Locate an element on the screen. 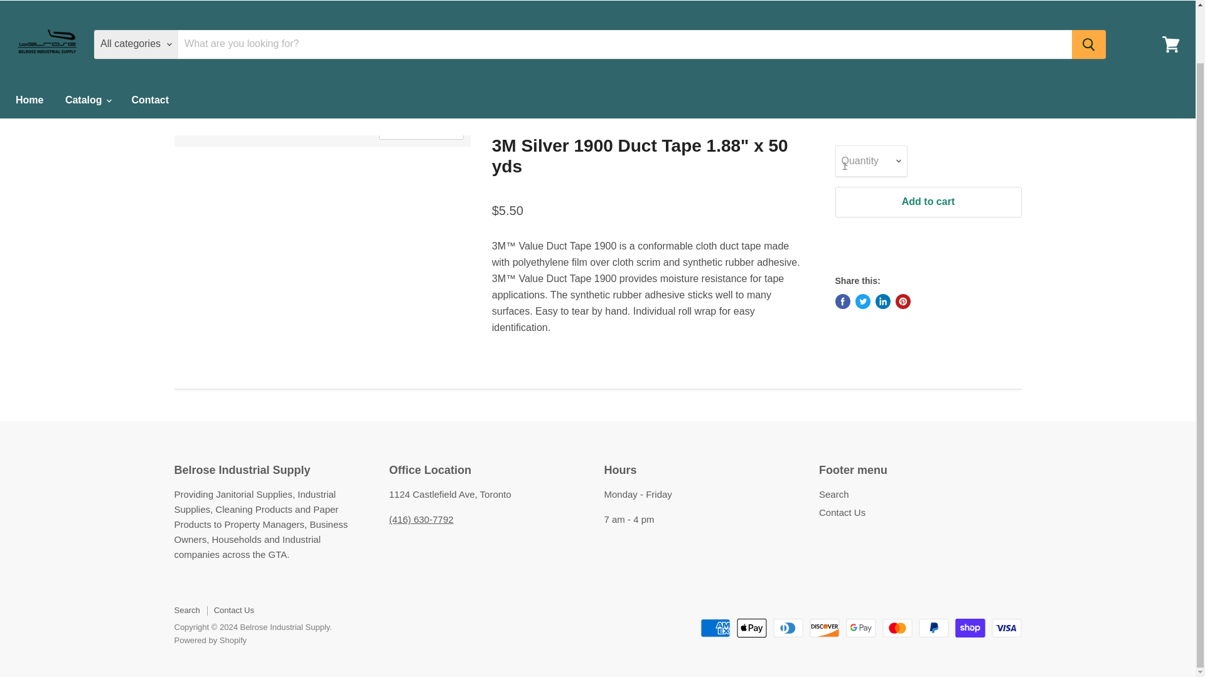 The image size is (1205, 677). Google Pay is located at coordinates (860, 628).